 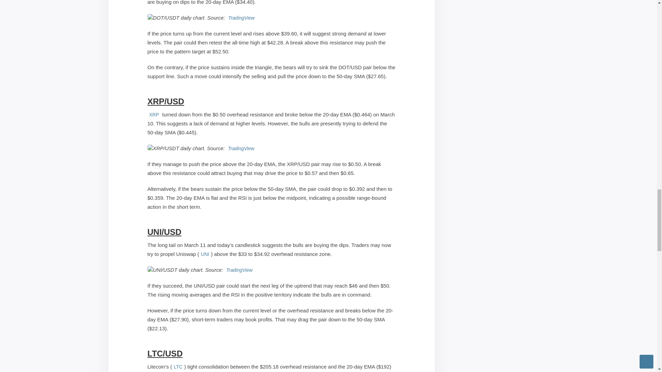 What do you see at coordinates (241, 18) in the screenshot?
I see `TradingView` at bounding box center [241, 18].